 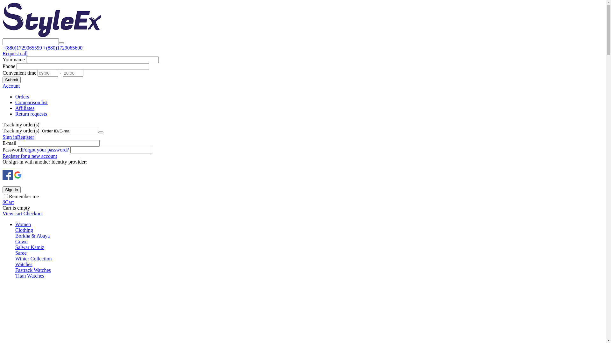 What do you see at coordinates (30, 156) in the screenshot?
I see `Register for a new account` at bounding box center [30, 156].